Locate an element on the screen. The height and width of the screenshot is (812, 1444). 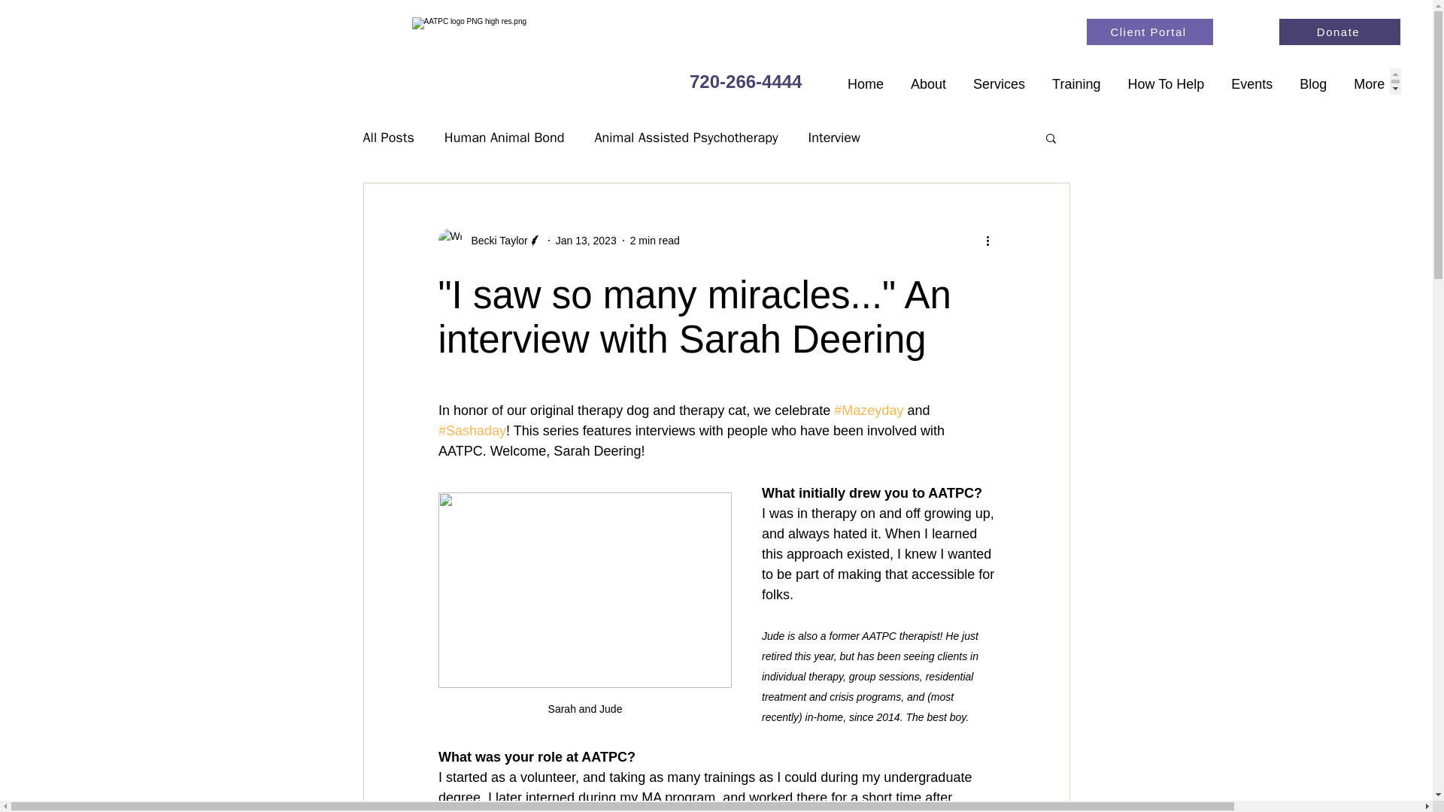
Events is located at coordinates (1251, 81).